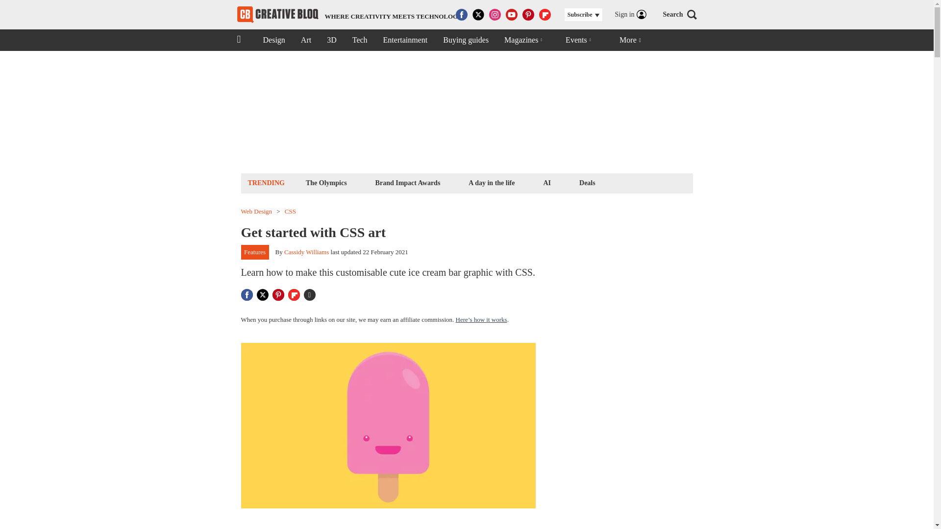 This screenshot has width=941, height=529. What do you see at coordinates (408, 182) in the screenshot?
I see `Brand Impact Awards` at bounding box center [408, 182].